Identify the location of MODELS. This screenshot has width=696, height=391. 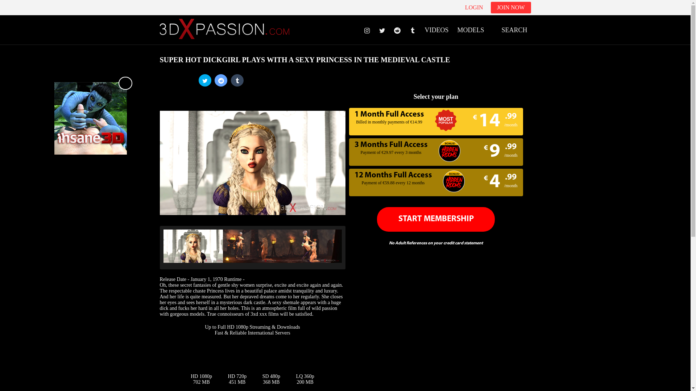
(471, 28).